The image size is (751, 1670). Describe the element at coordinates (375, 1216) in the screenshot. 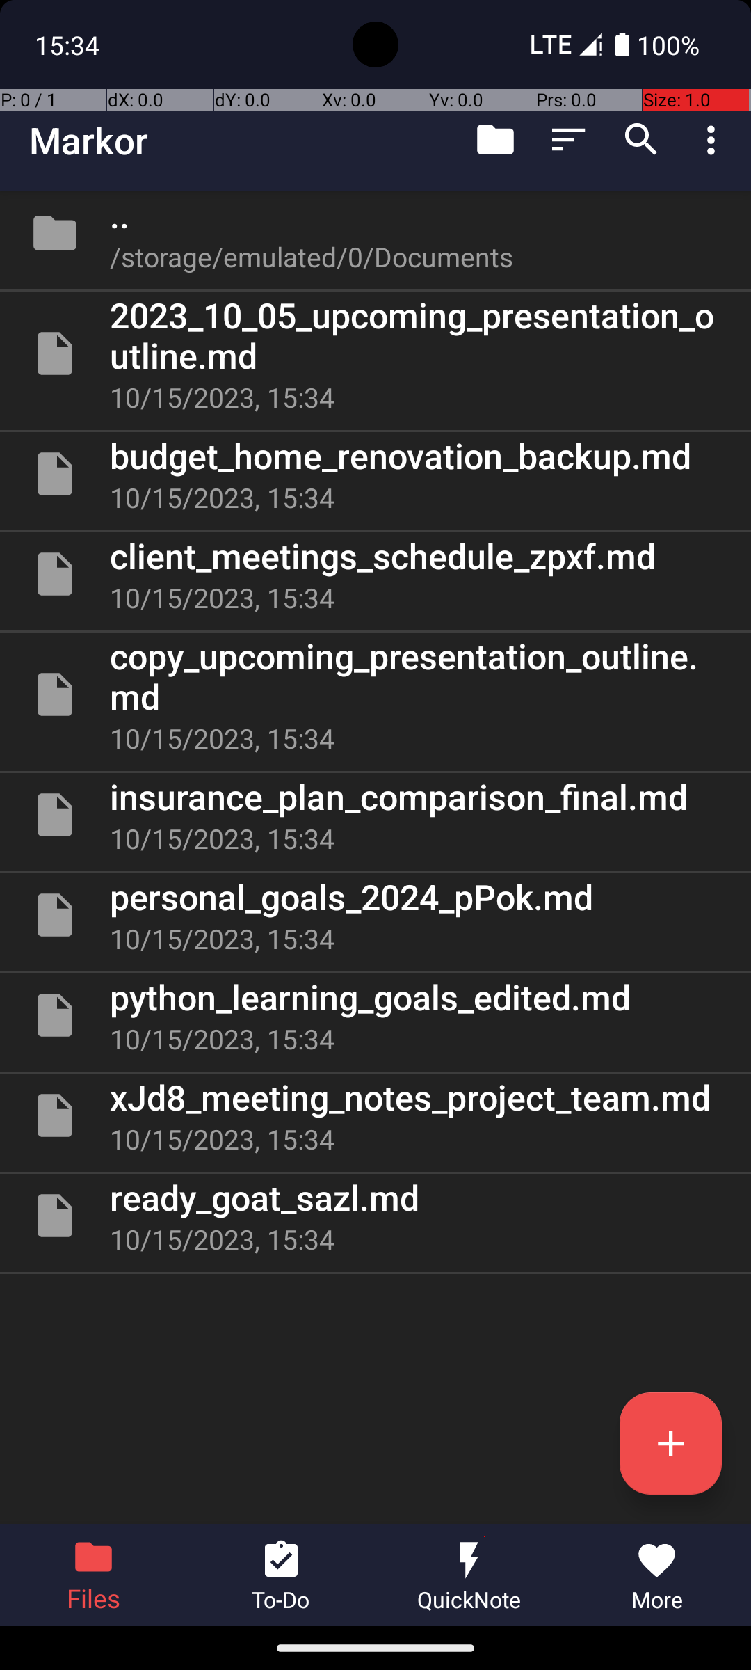

I see `File ready_goat_sazl.md ` at that location.